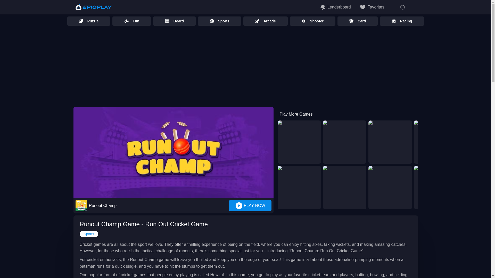 The width and height of the screenshot is (495, 278). Describe the element at coordinates (89, 21) in the screenshot. I see `Puzzle` at that location.